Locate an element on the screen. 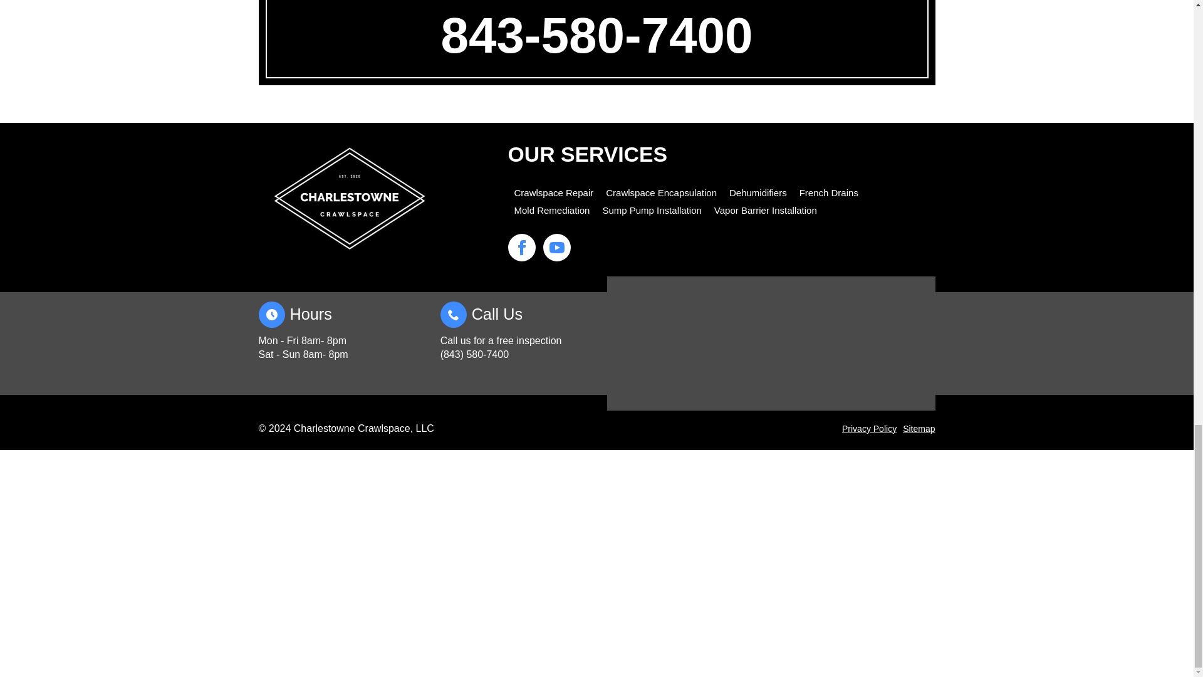 The height and width of the screenshot is (677, 1203). Privacy Policy is located at coordinates (869, 428).